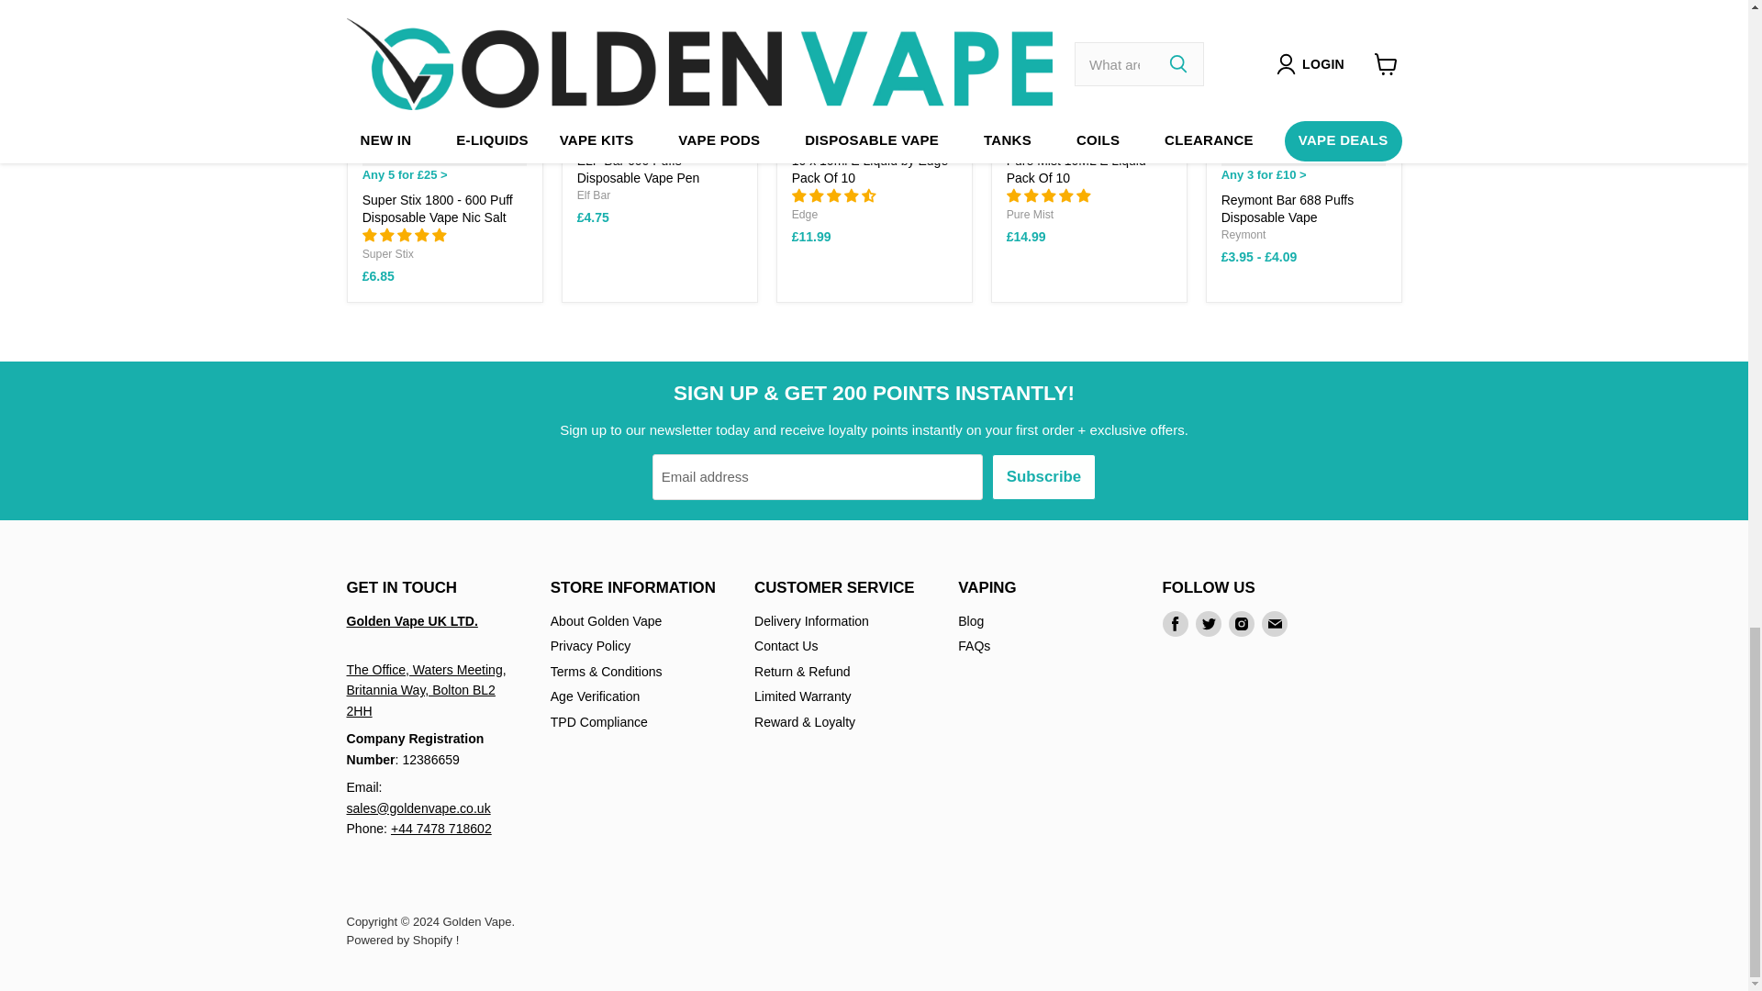 The image size is (1762, 991). What do you see at coordinates (595, 195) in the screenshot?
I see `Elf Bar` at bounding box center [595, 195].